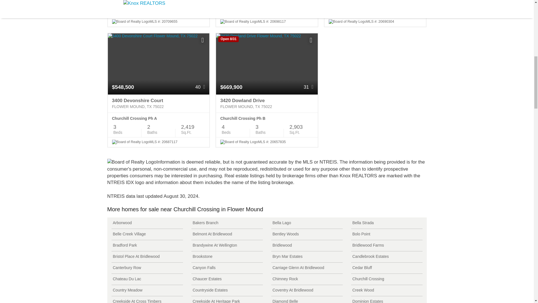  I want to click on View Bakers Branch, so click(226, 223).